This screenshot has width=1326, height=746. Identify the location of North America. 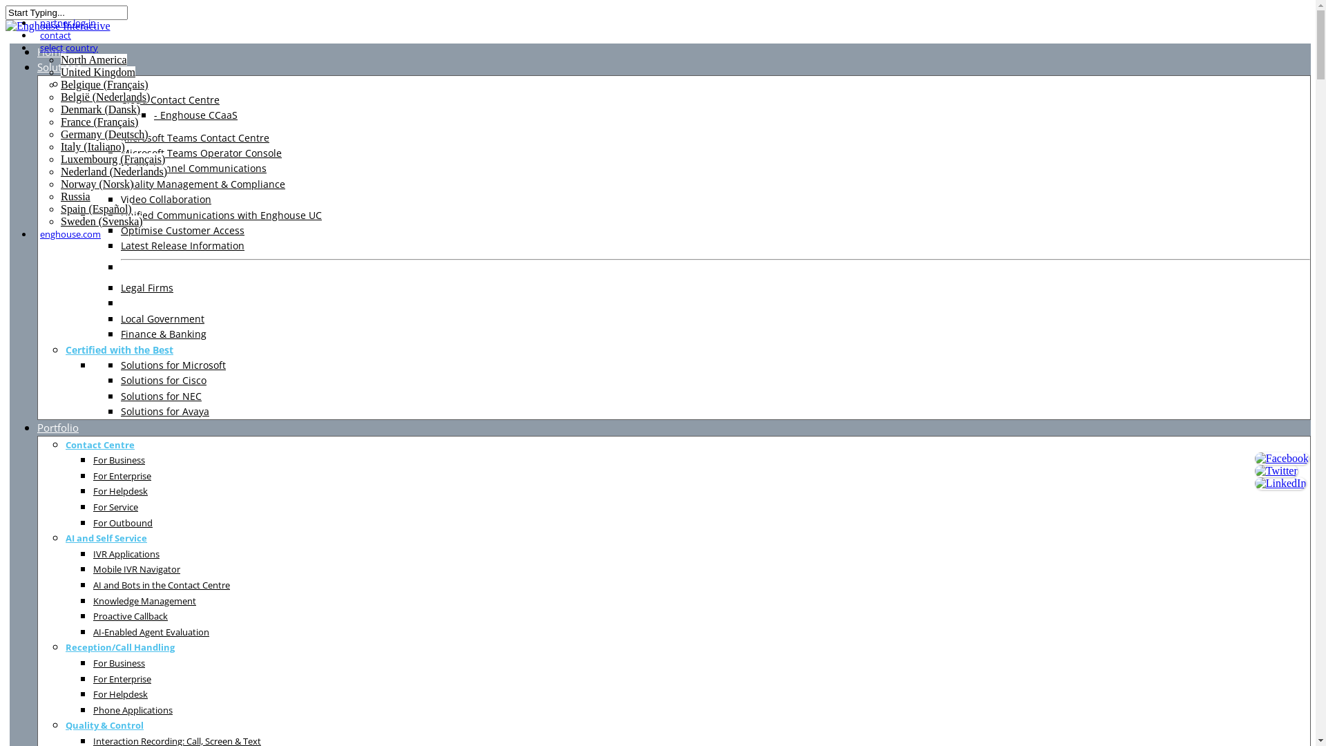
(94, 59).